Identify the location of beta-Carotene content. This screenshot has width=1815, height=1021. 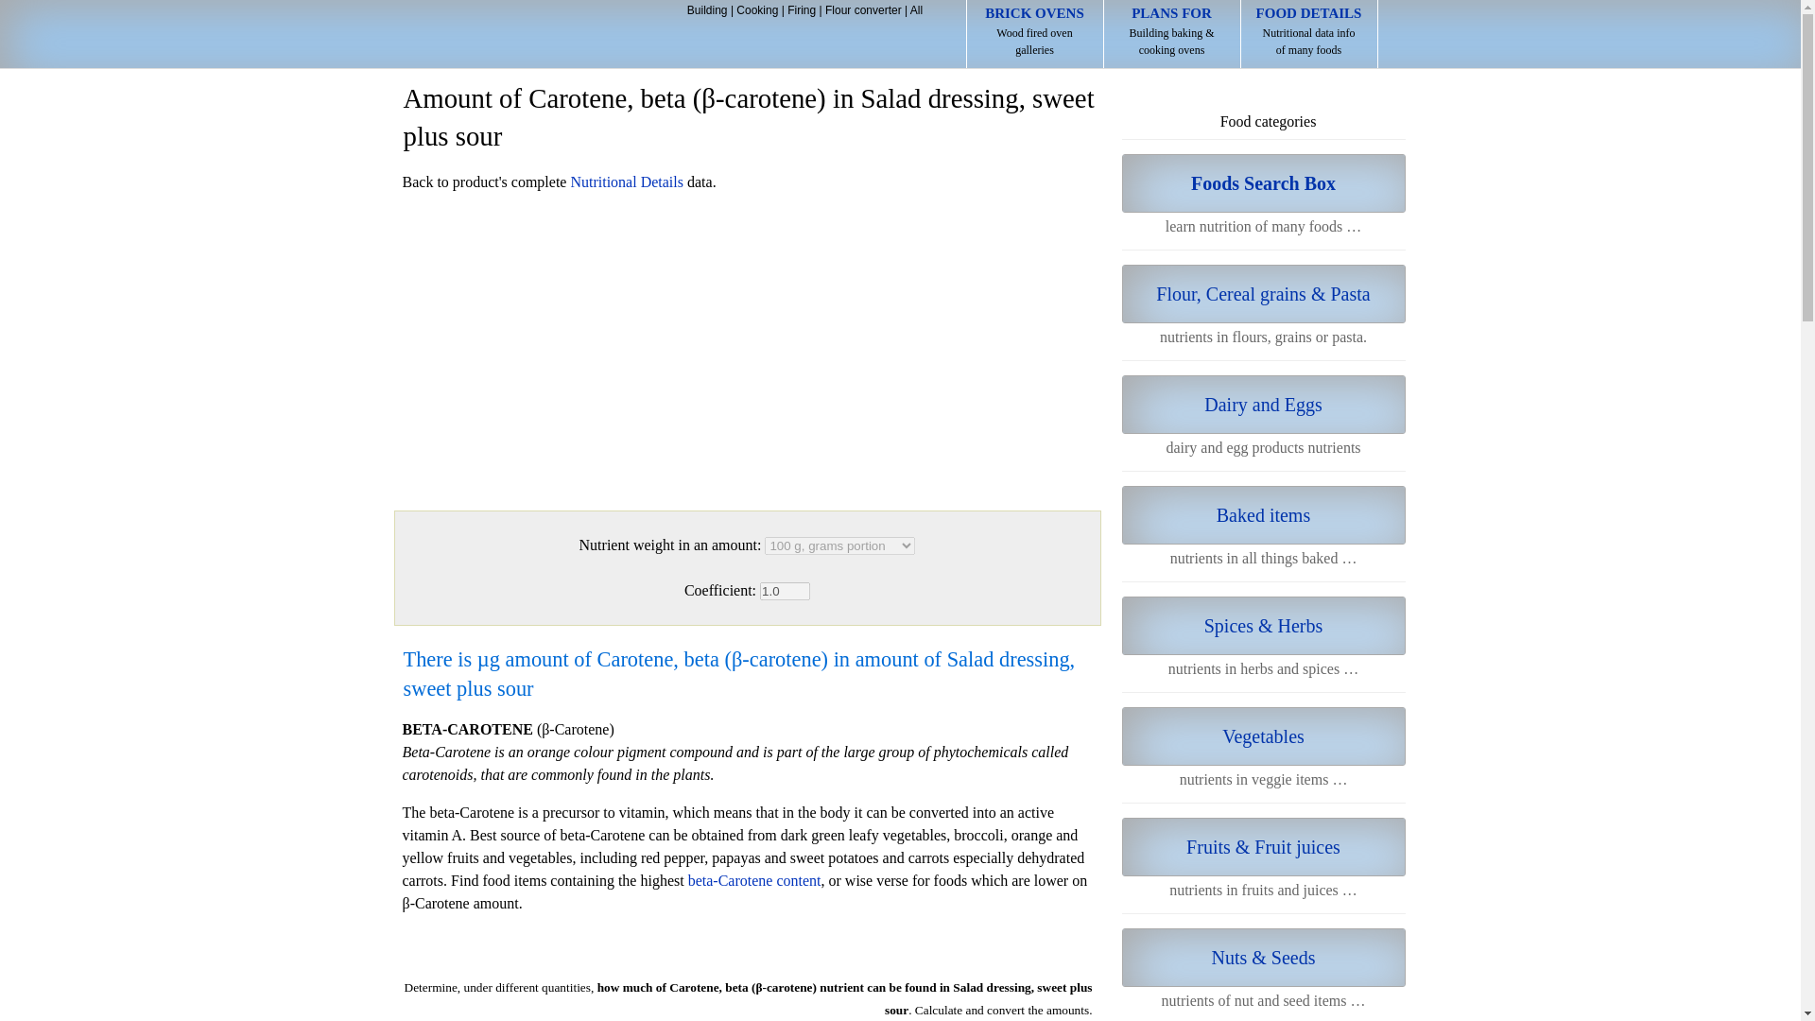
(754, 880).